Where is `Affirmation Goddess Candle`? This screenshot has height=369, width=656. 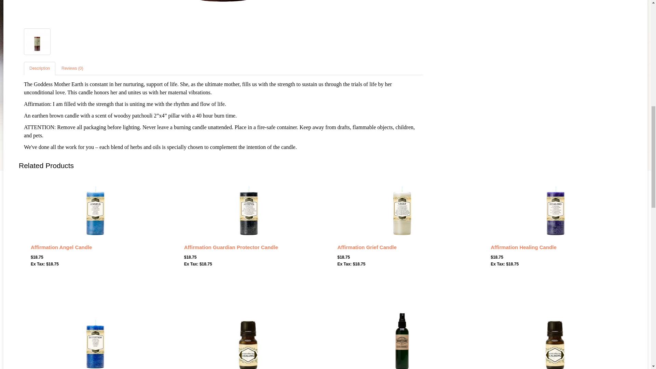
Affirmation Goddess Candle is located at coordinates (223, 10).